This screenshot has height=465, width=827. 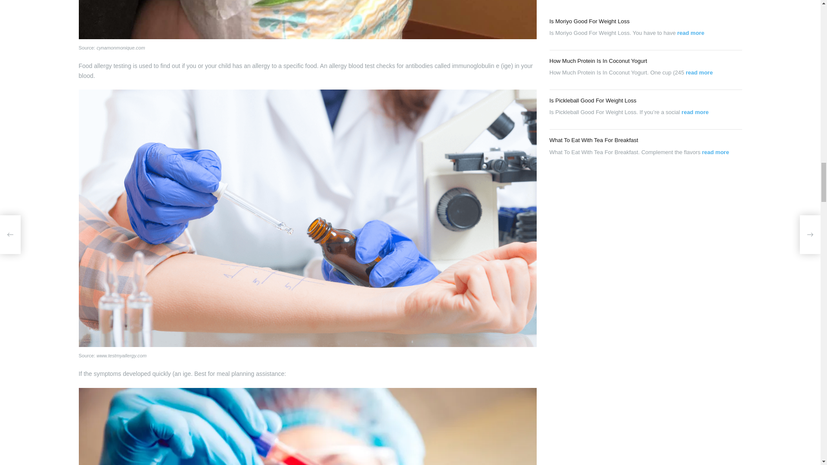 What do you see at coordinates (307, 426) in the screenshot?
I see `What Food Allergies Do They Test For 40` at bounding box center [307, 426].